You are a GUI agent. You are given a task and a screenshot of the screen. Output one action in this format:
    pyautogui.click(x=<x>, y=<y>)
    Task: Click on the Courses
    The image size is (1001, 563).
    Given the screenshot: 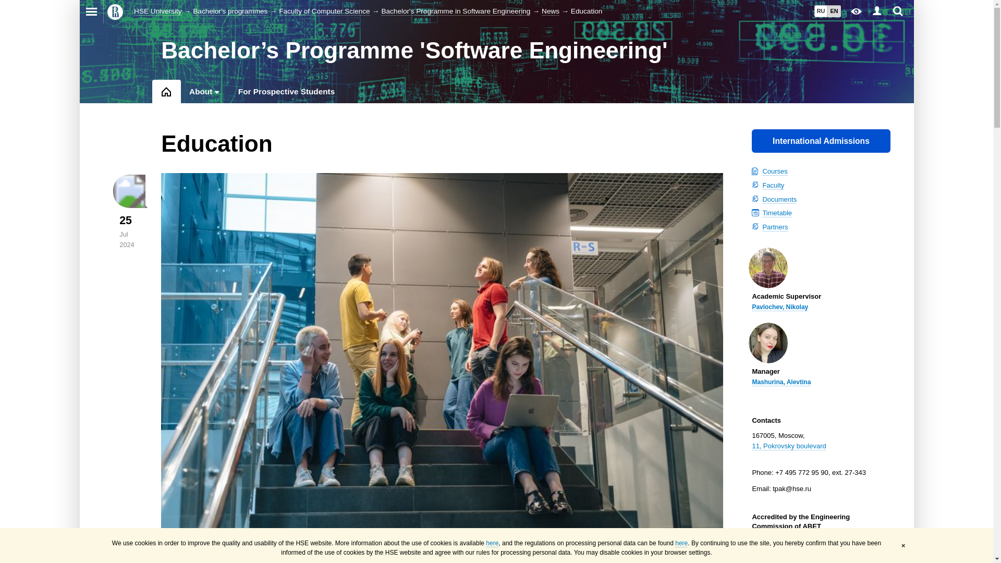 What is the action you would take?
    pyautogui.click(x=774, y=171)
    